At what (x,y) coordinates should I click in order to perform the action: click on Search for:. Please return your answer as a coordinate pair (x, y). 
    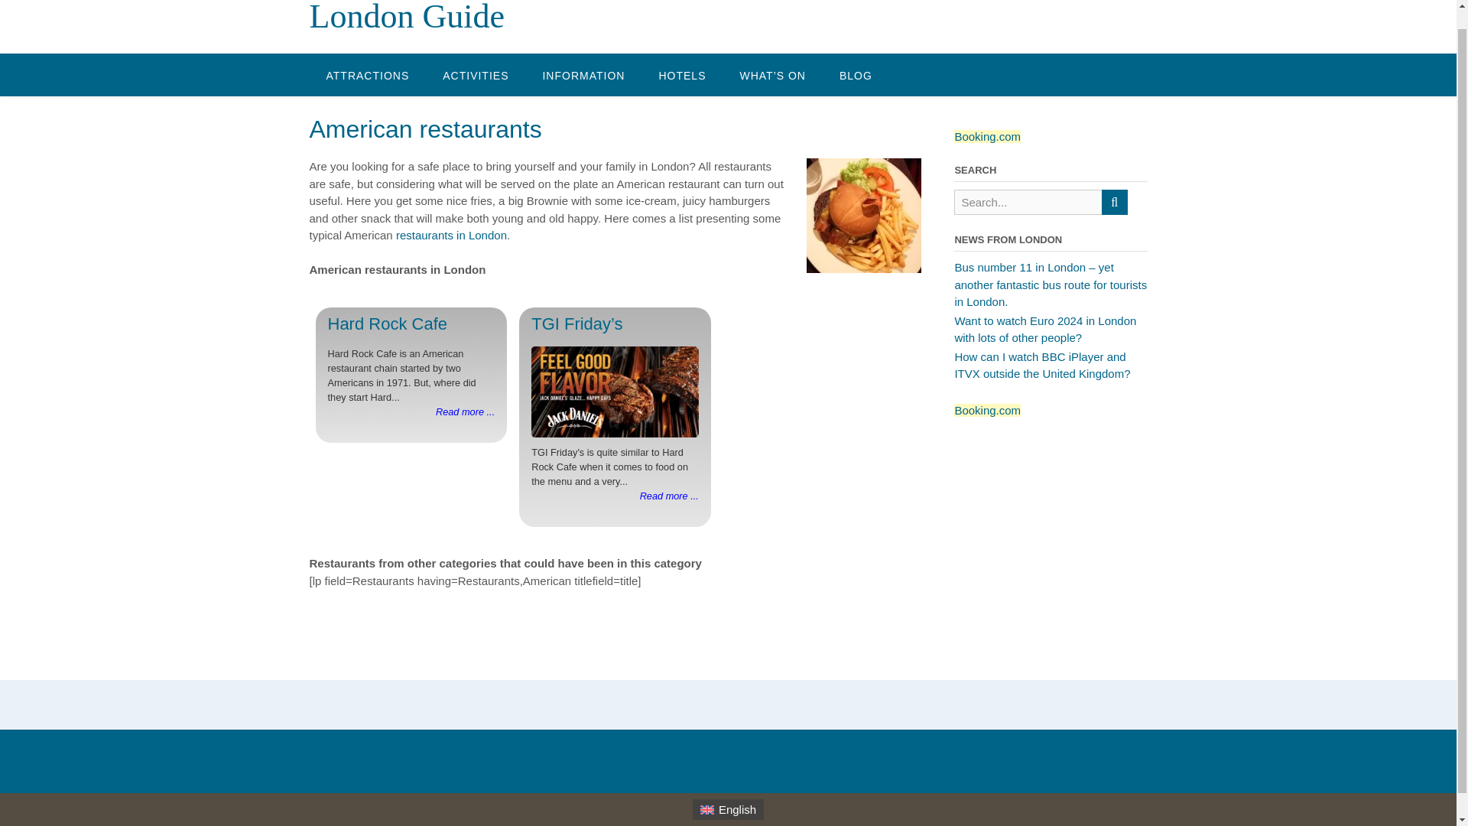
    Looking at the image, I should click on (1028, 202).